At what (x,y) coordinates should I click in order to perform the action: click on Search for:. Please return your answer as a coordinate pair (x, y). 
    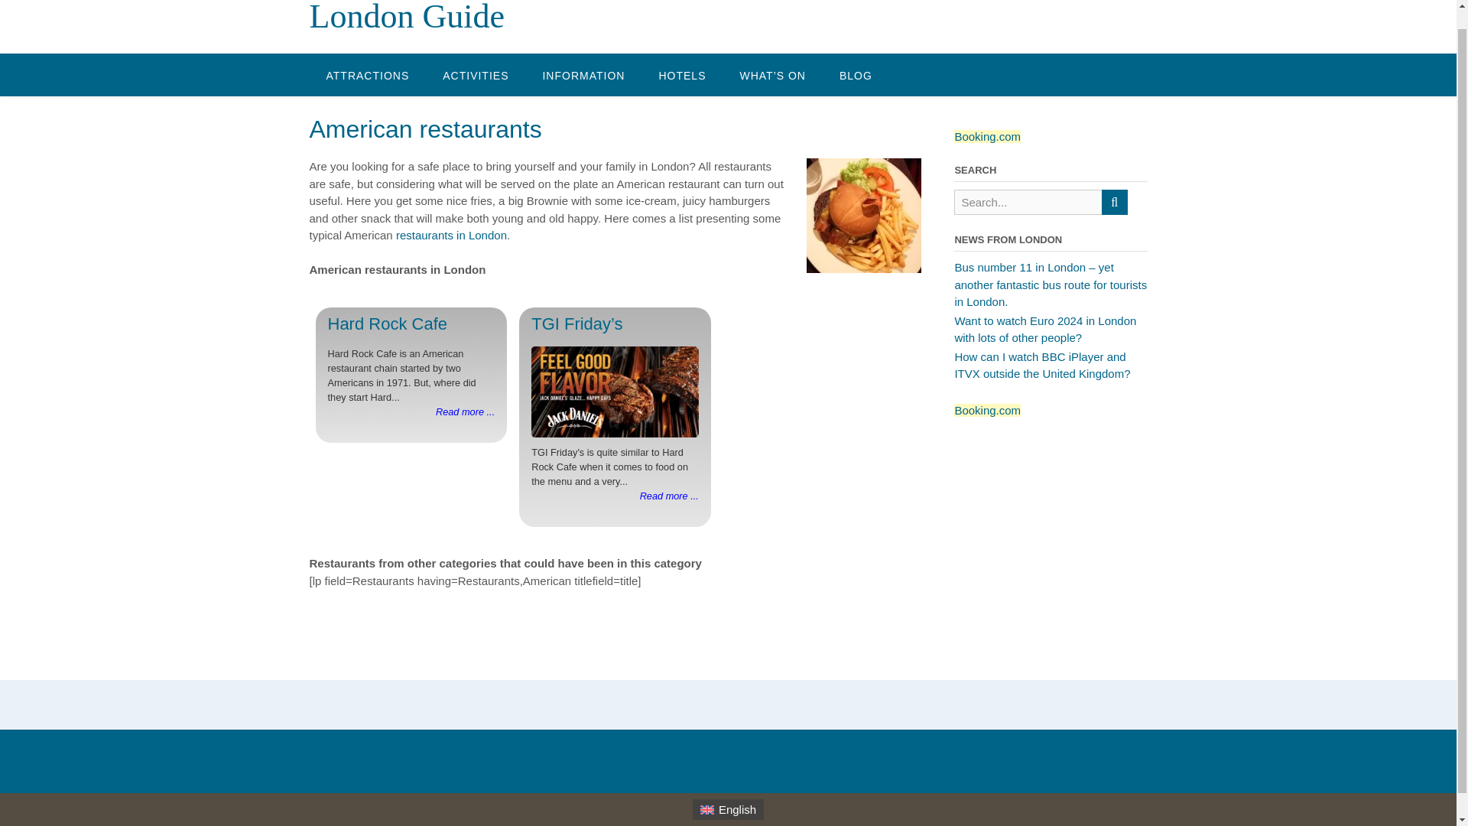
    Looking at the image, I should click on (1028, 202).